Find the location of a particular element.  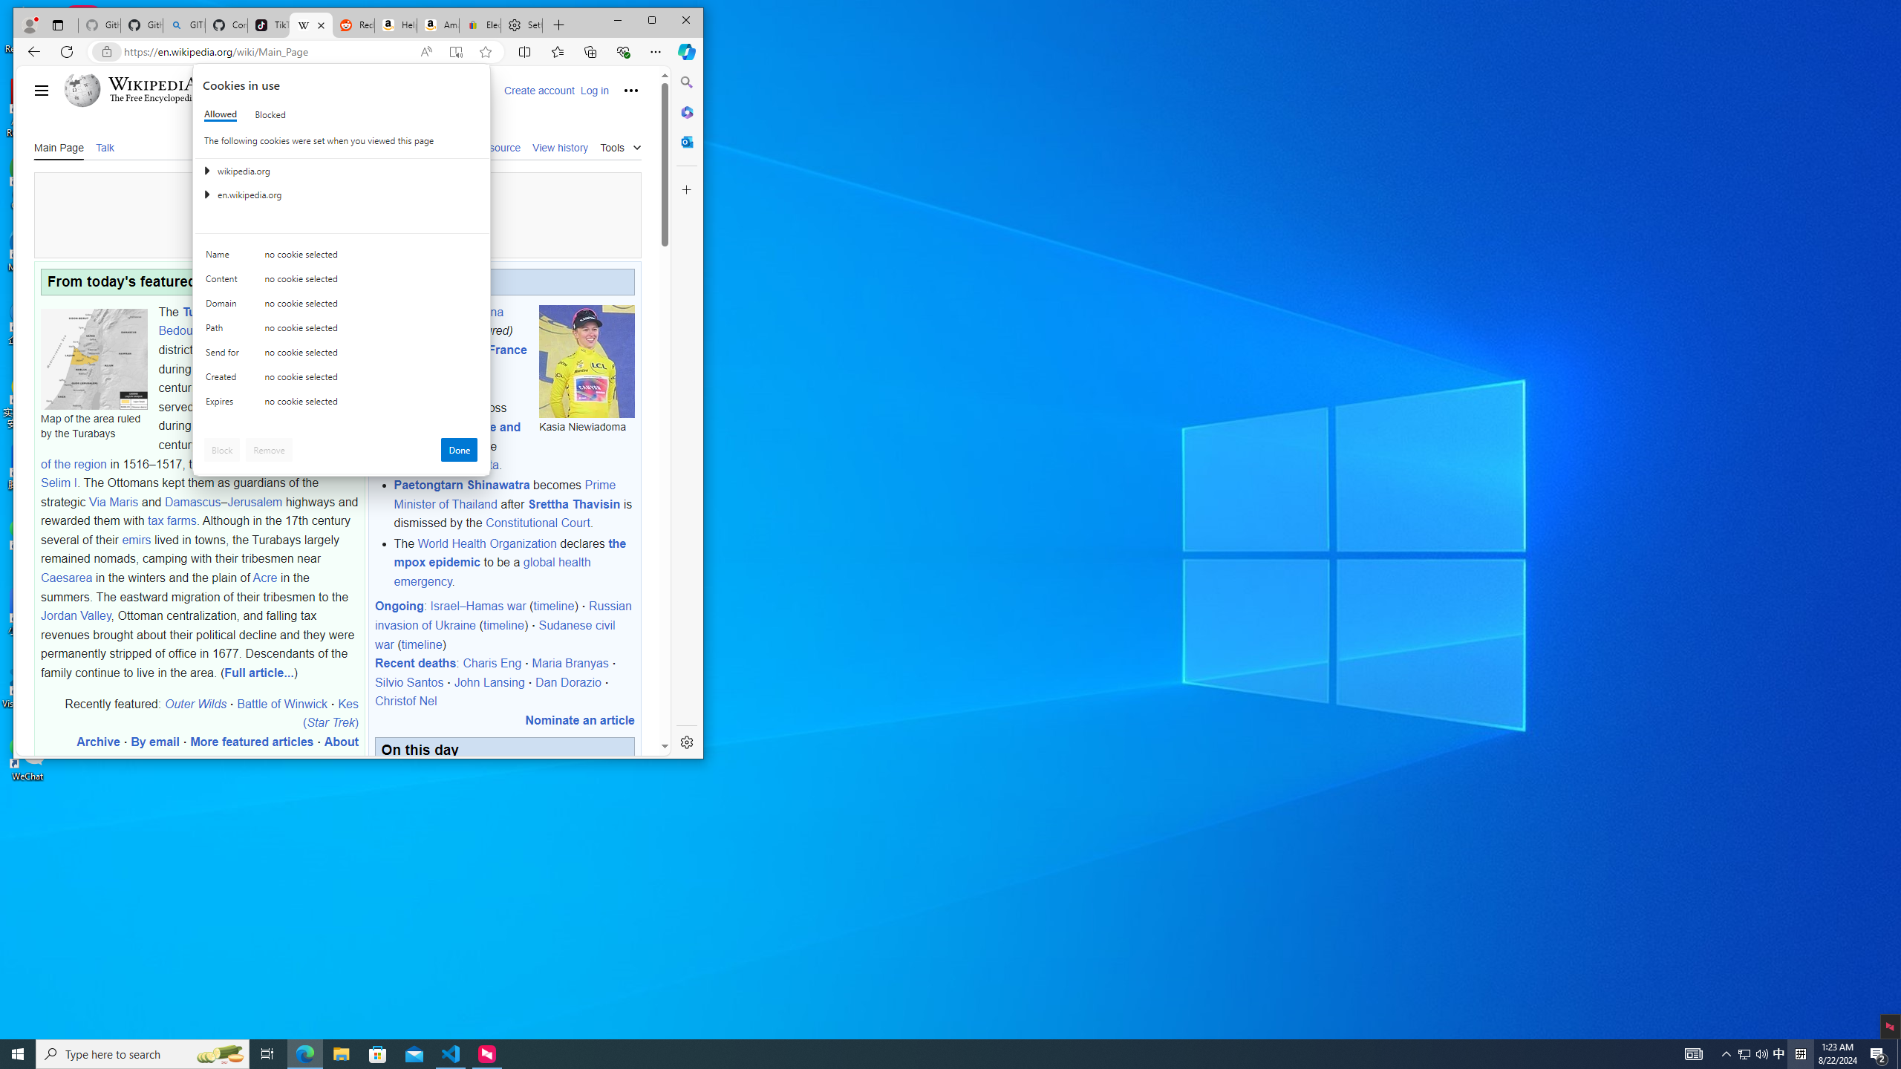

Path is located at coordinates (225, 331).